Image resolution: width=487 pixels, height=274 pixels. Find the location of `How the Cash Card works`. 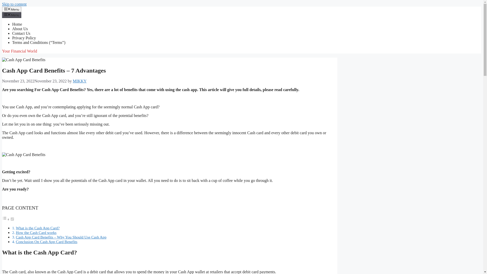

How the Cash Card works is located at coordinates (36, 232).